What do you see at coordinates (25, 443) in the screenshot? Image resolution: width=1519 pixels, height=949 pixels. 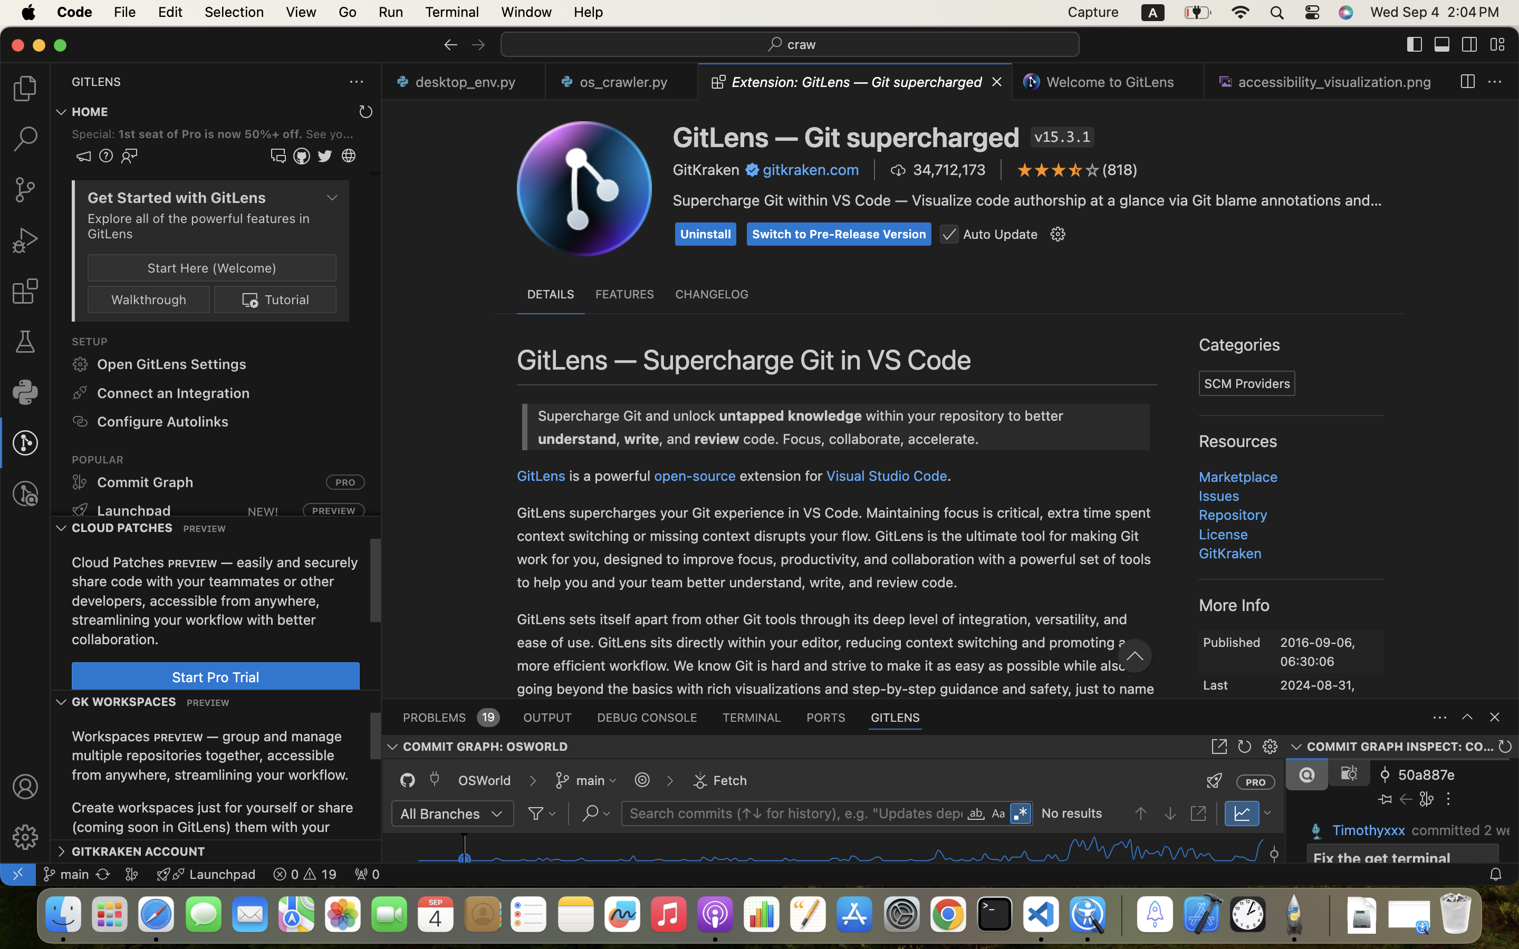 I see `` at bounding box center [25, 443].